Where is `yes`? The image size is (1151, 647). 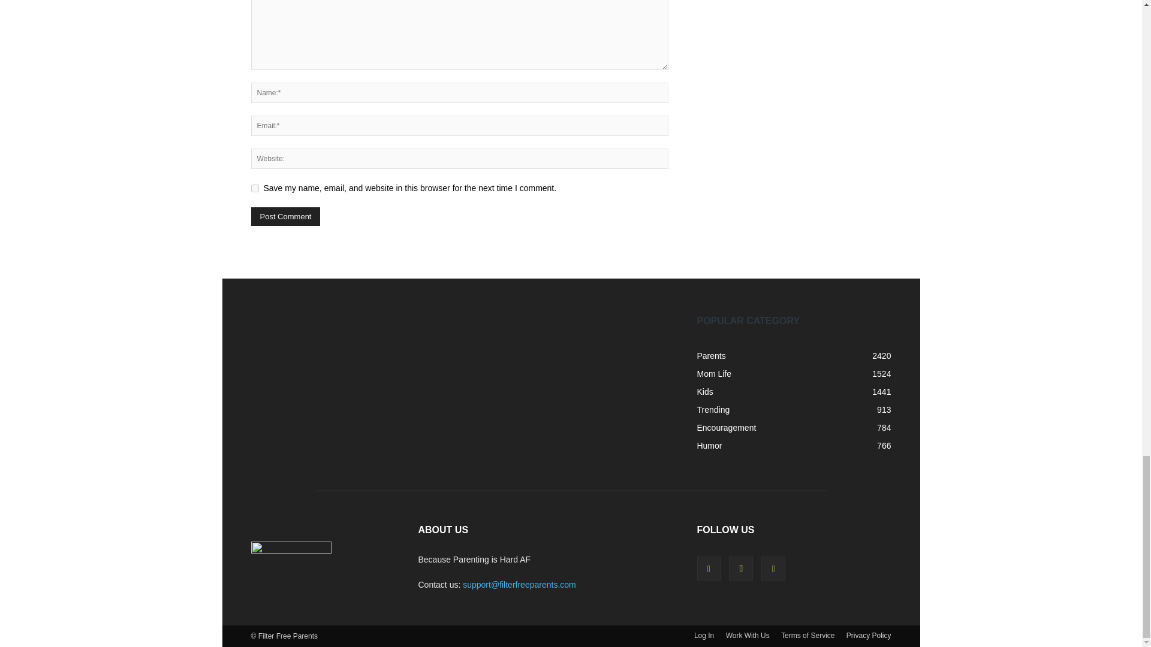 yes is located at coordinates (254, 188).